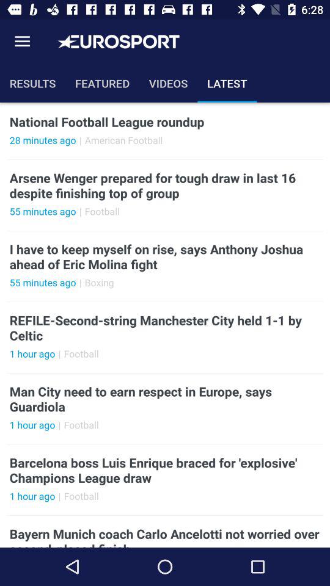 The image size is (330, 586). Describe the element at coordinates (119, 42) in the screenshot. I see `title of the page beside menu button` at that location.